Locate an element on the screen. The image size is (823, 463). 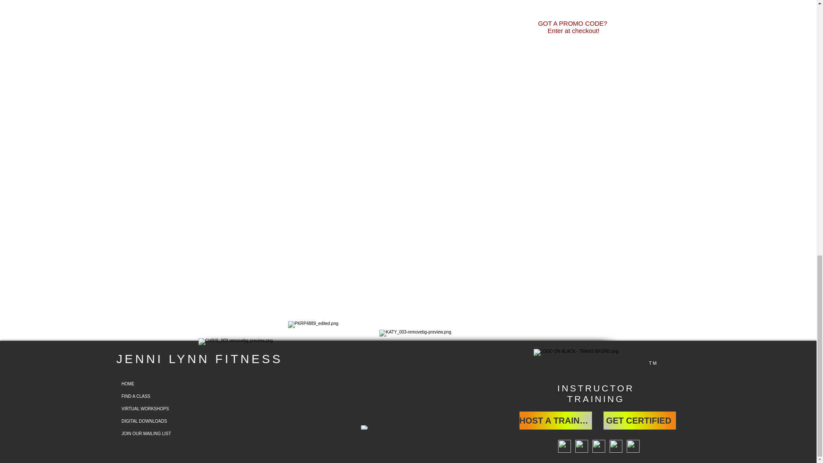
HOME is located at coordinates (160, 384).